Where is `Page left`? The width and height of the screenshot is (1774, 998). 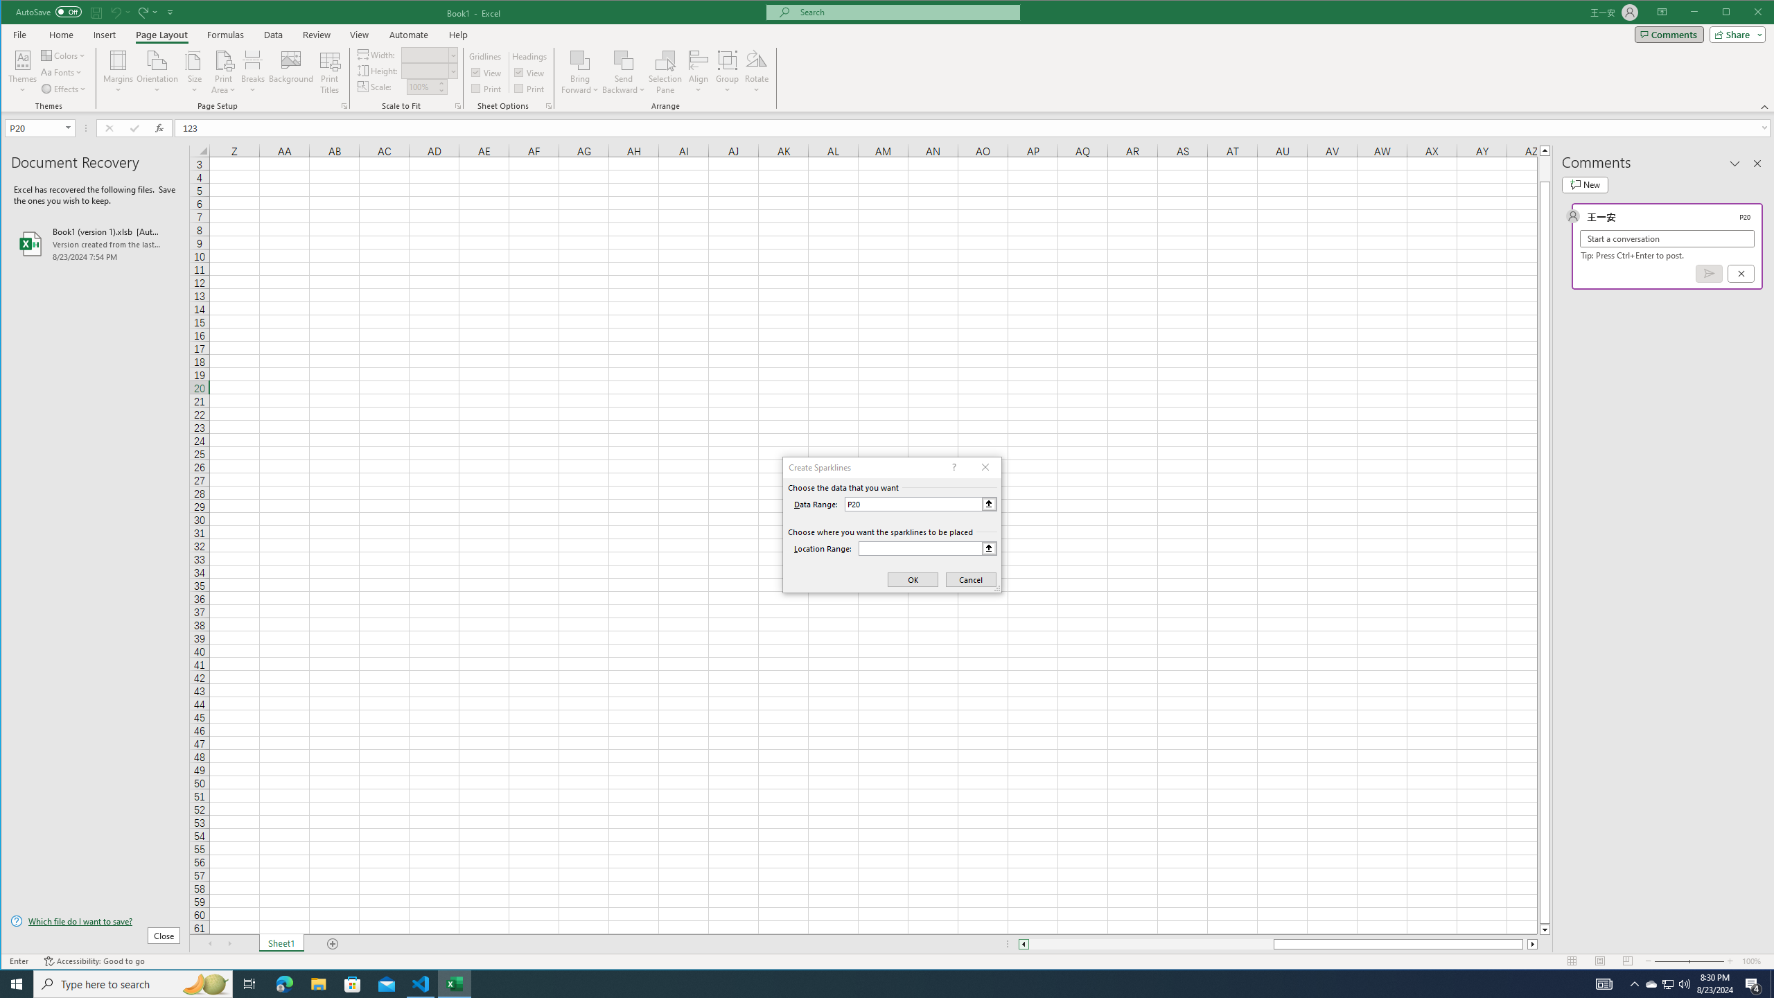 Page left is located at coordinates (1151, 944).